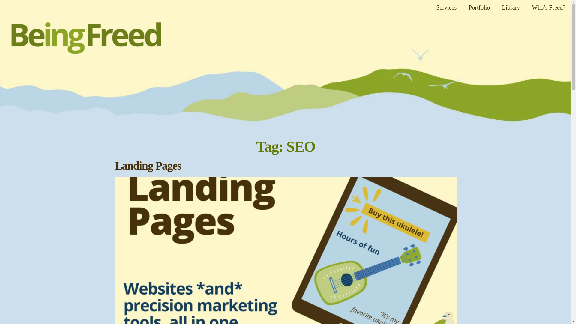 The image size is (576, 324). What do you see at coordinates (148, 166) in the screenshot?
I see `Landing Pages` at bounding box center [148, 166].